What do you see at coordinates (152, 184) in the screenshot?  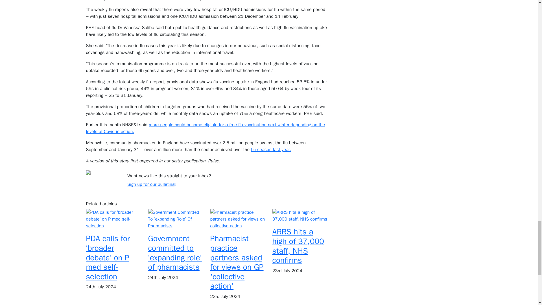 I see `Sign up for our bulletins` at bounding box center [152, 184].